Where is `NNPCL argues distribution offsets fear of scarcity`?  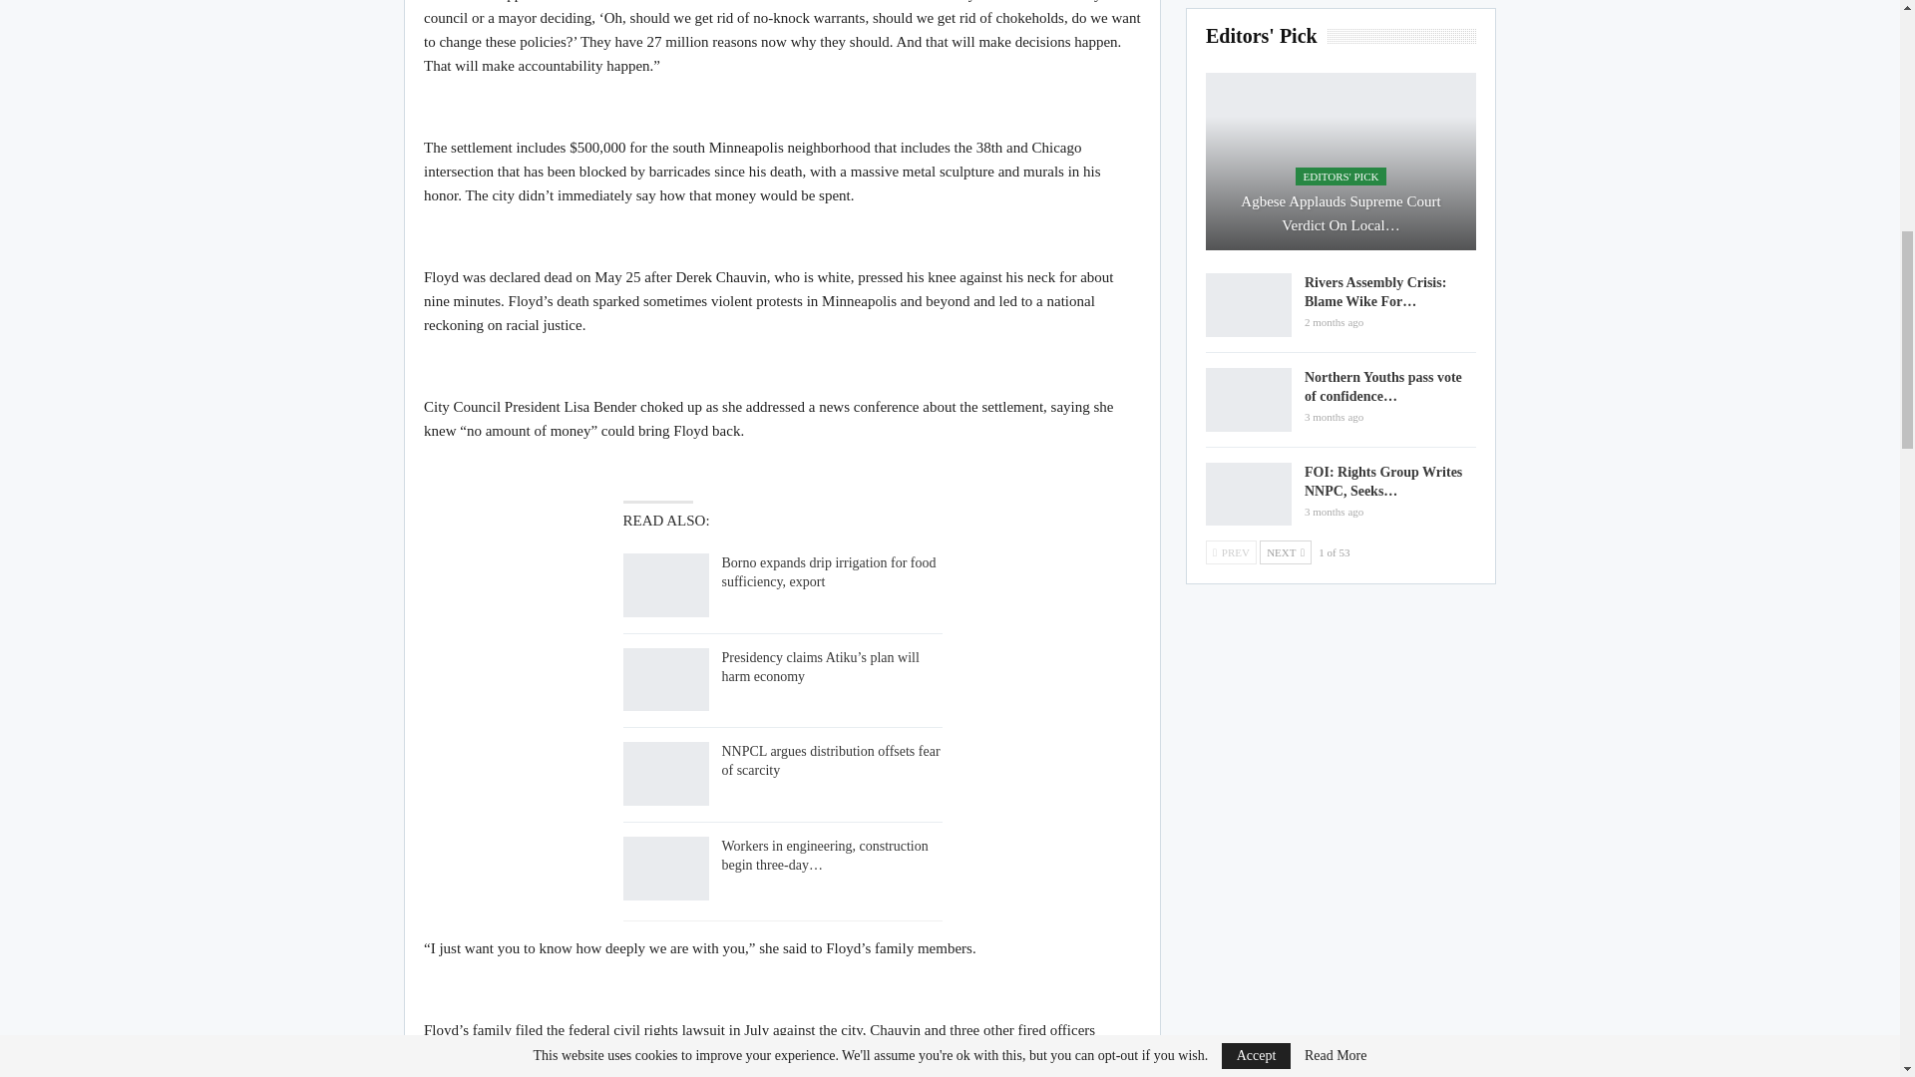 NNPCL argues distribution offsets fear of scarcity is located at coordinates (830, 760).